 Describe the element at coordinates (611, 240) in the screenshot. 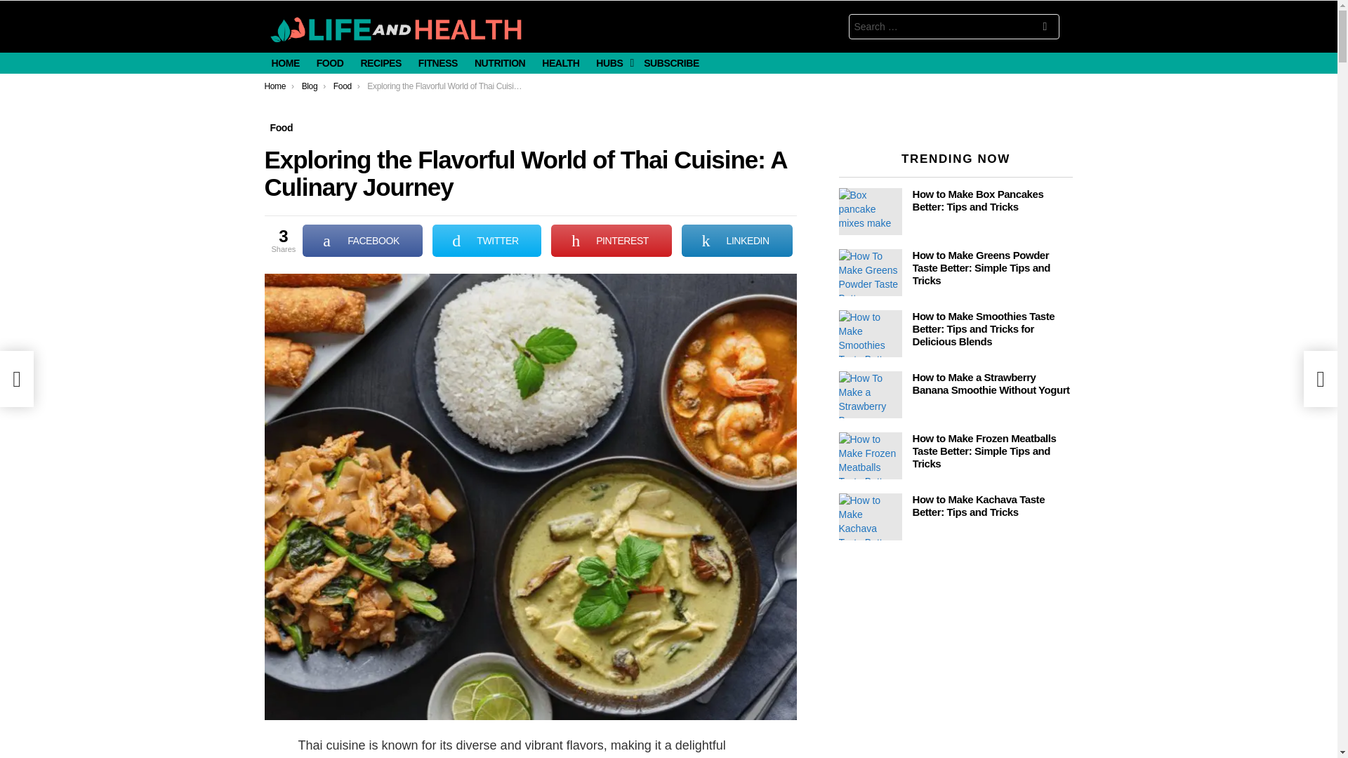

I see `PINTEREST` at that location.